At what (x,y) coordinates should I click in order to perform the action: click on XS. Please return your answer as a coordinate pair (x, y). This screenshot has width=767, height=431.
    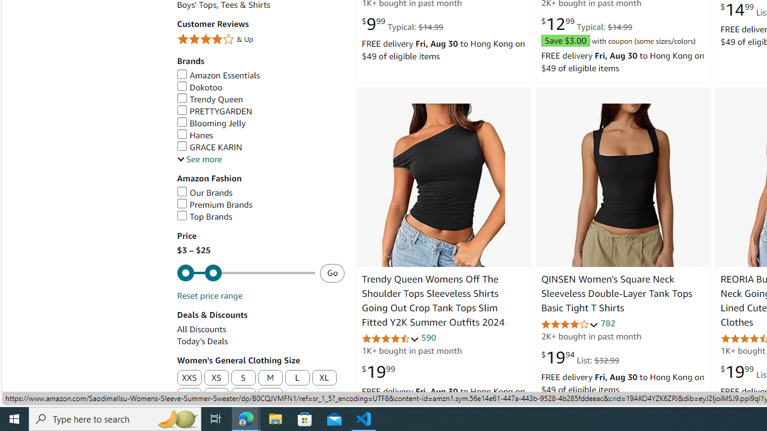
    Looking at the image, I should click on (217, 378).